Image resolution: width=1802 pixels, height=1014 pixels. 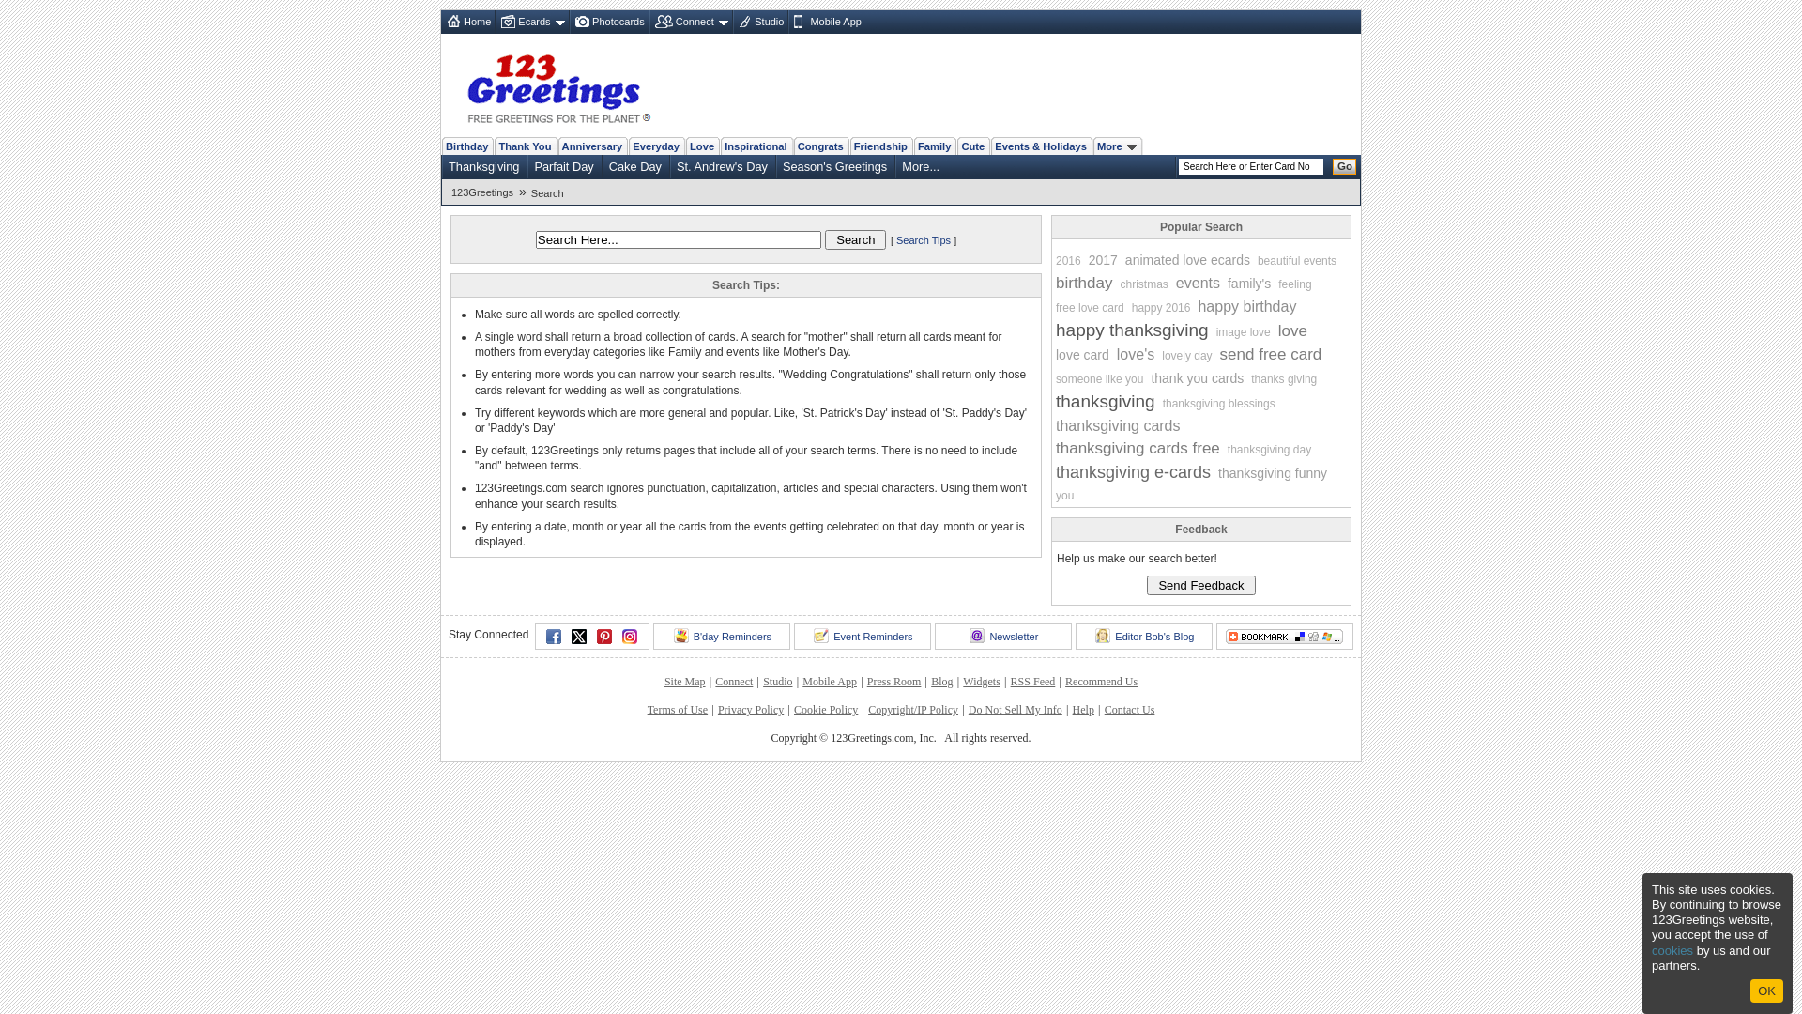 I want to click on family's, so click(x=1249, y=284).